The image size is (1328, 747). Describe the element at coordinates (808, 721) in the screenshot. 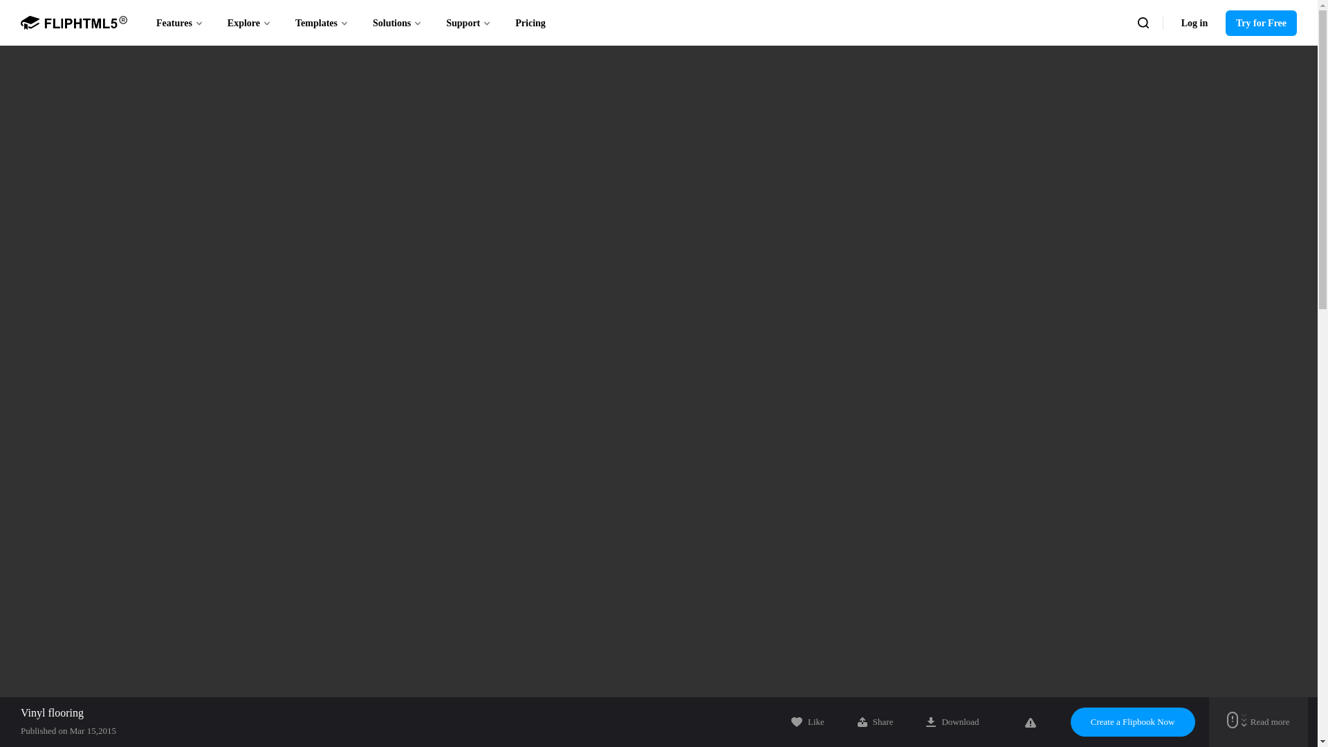

I see `Add to My Favorites` at that location.